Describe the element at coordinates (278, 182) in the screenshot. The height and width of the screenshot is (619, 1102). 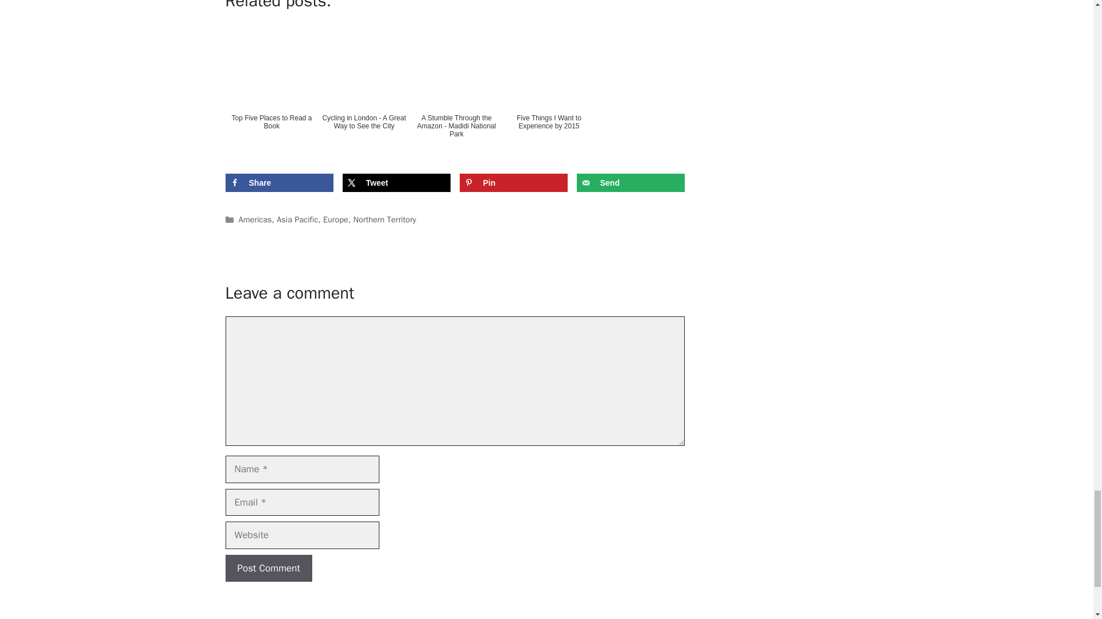
I see `Share on Facebook` at that location.